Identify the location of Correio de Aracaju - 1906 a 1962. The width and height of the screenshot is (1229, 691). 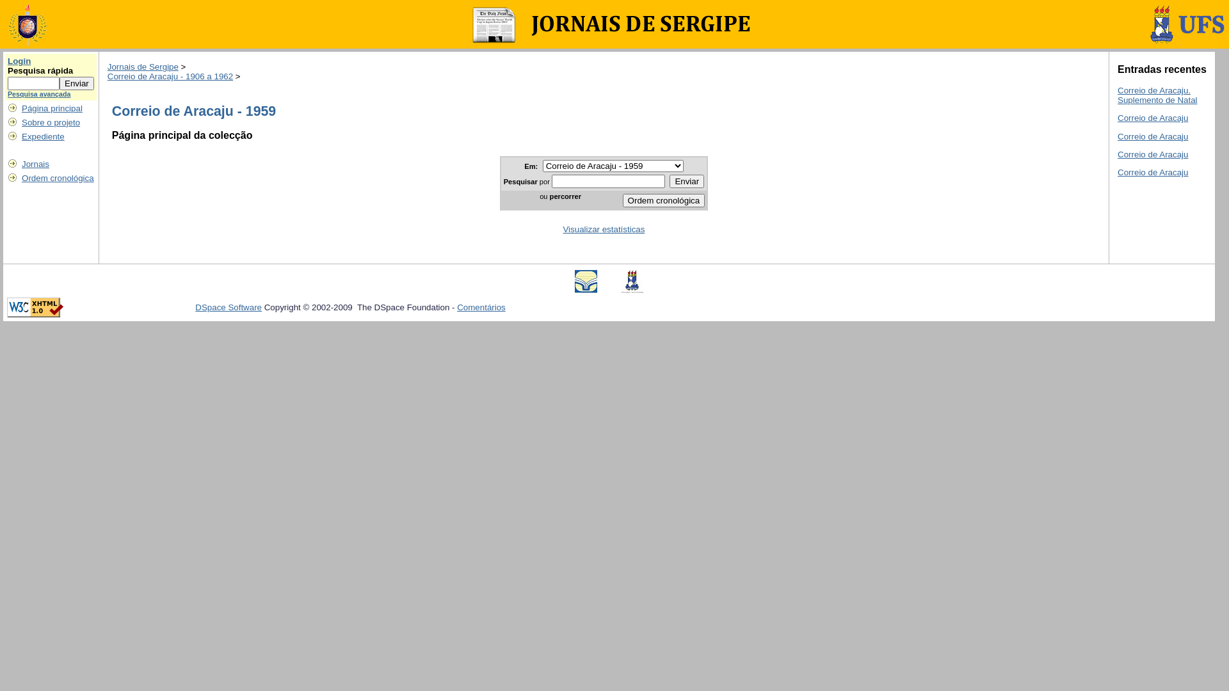
(170, 77).